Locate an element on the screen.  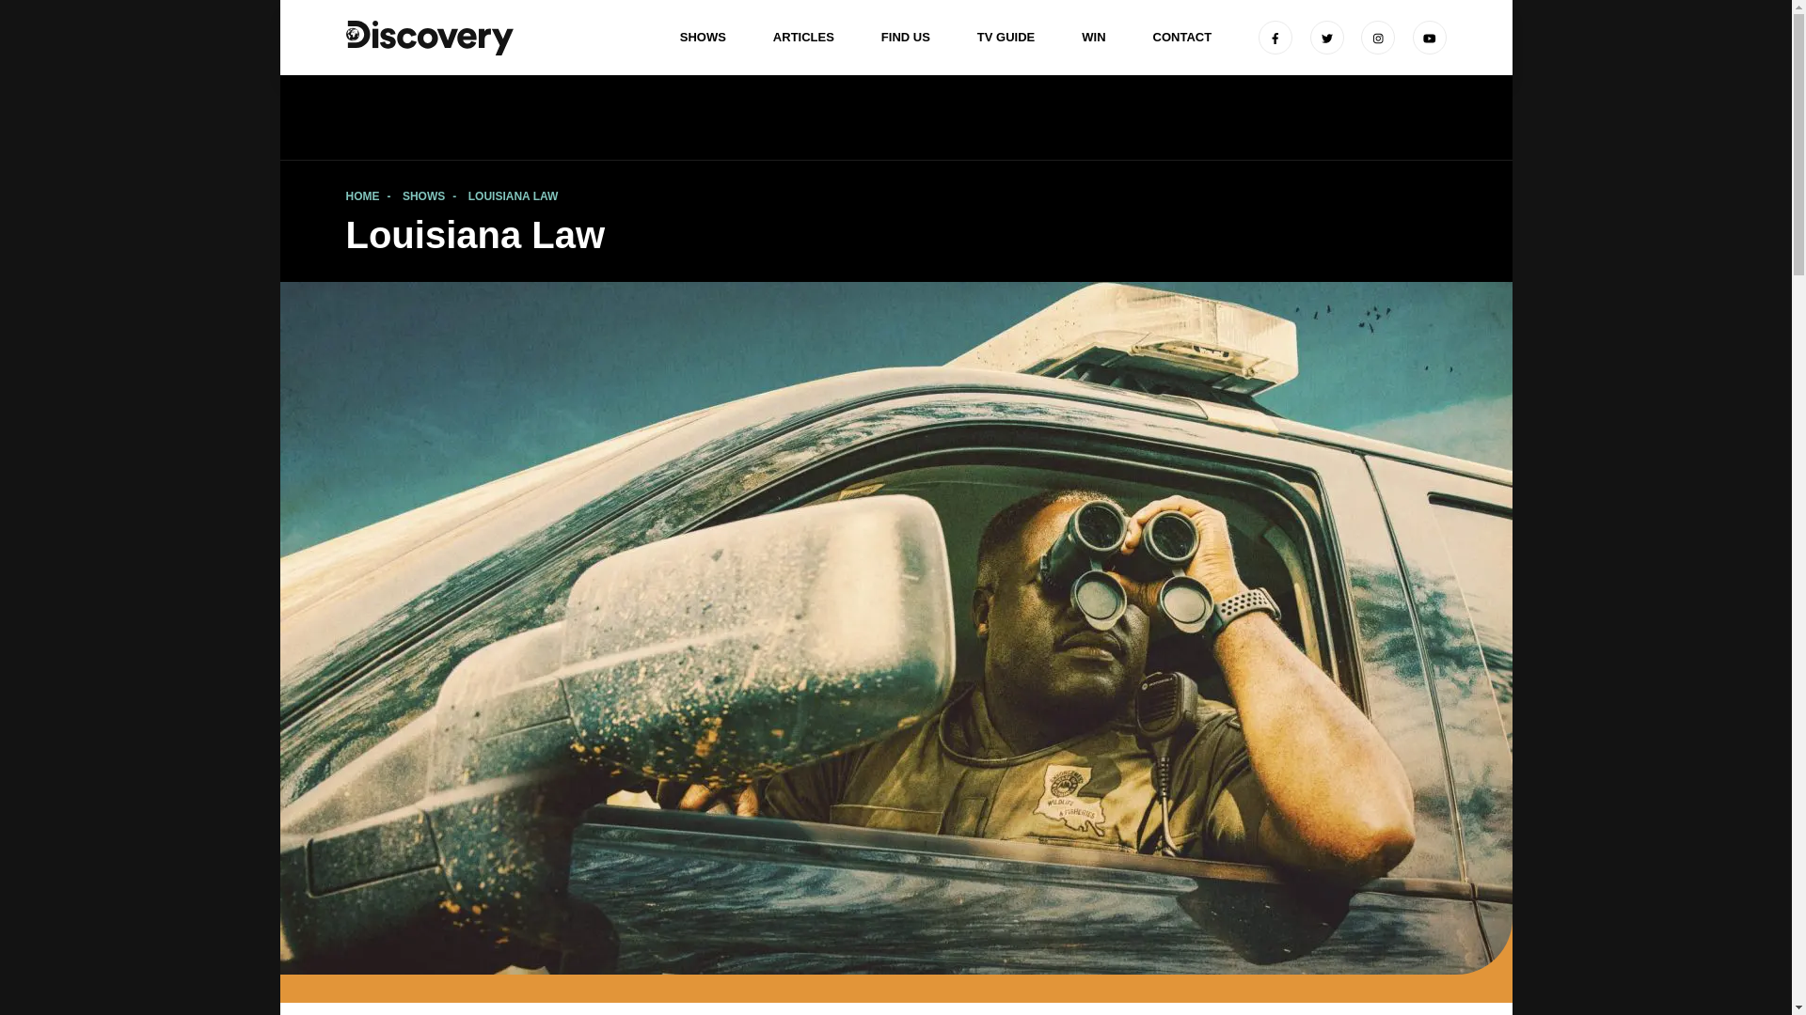
WIN is located at coordinates (1093, 38).